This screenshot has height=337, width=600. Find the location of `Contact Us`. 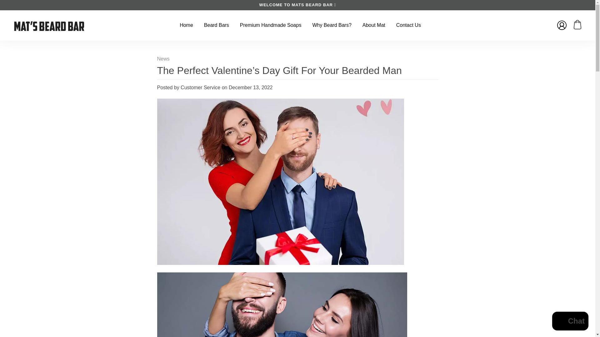

Contact Us is located at coordinates (408, 25).